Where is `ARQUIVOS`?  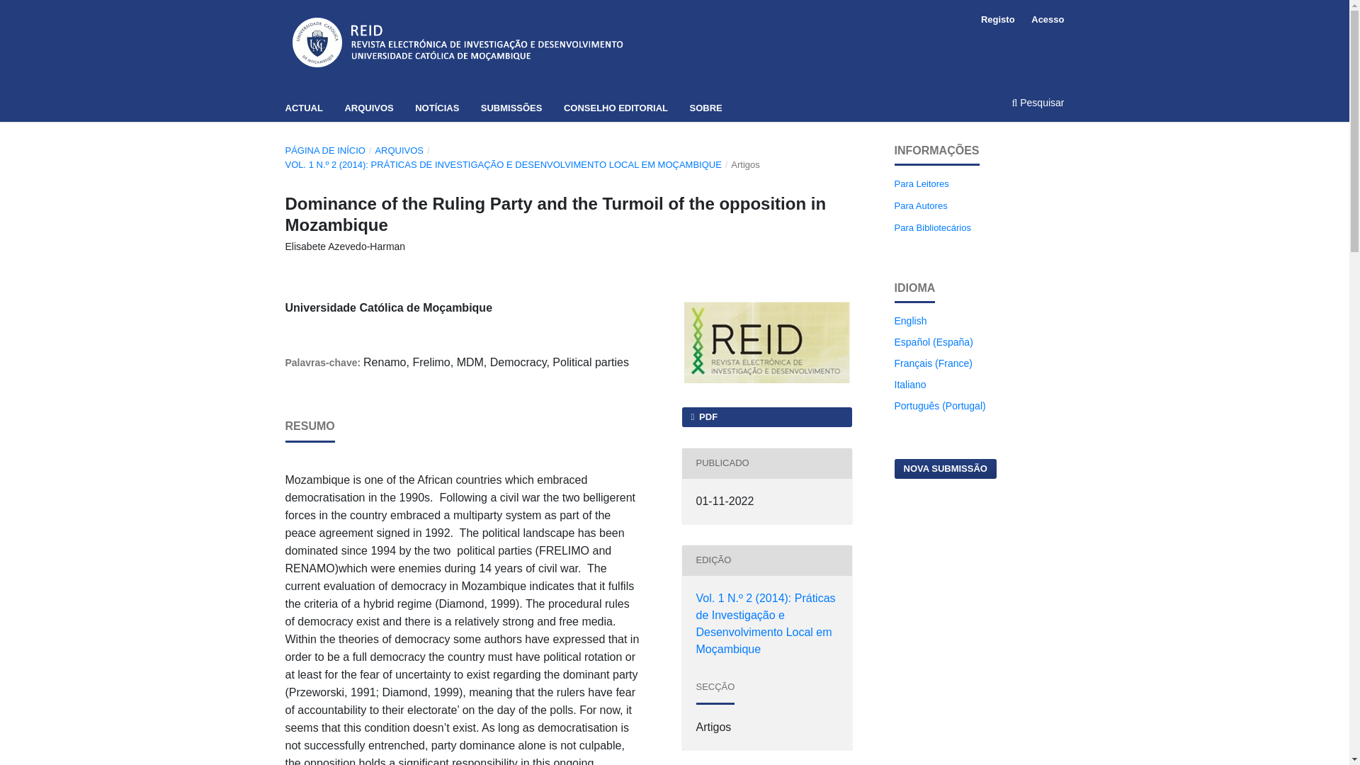 ARQUIVOS is located at coordinates (368, 108).